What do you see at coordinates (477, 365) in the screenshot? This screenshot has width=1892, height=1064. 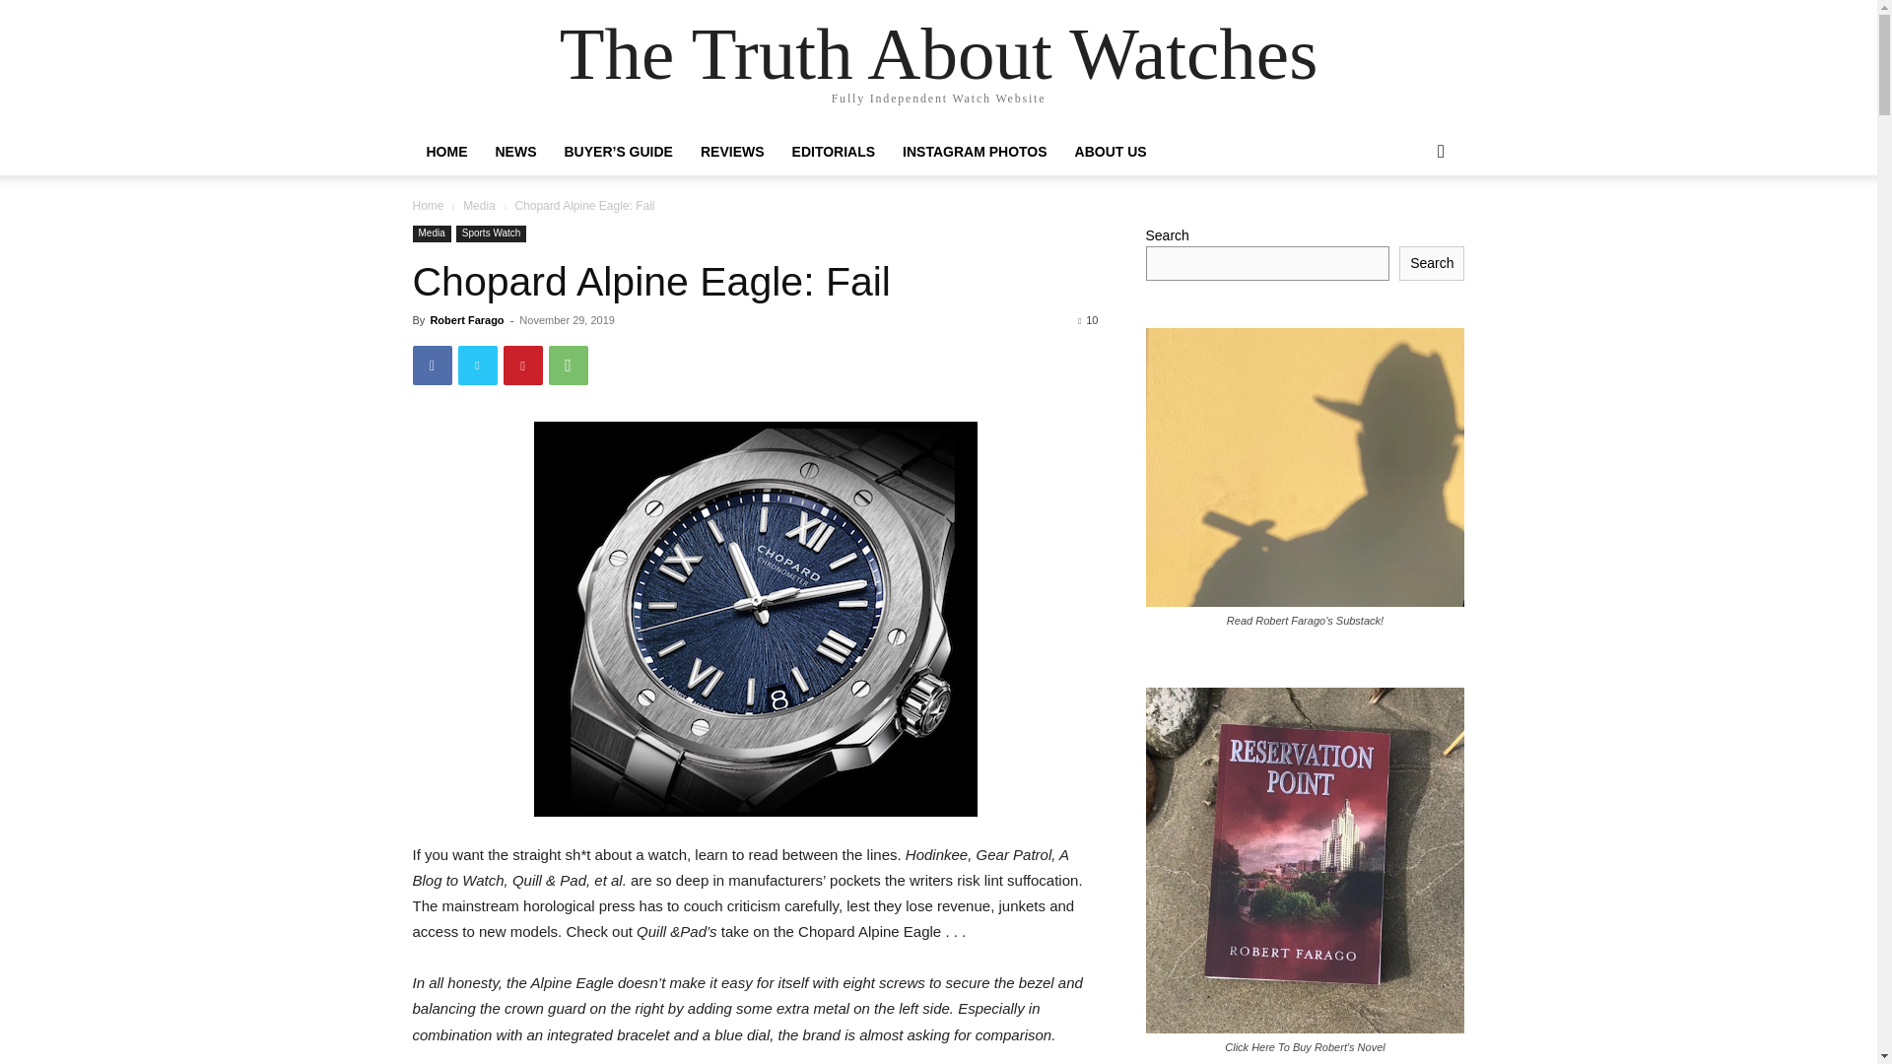 I see `Twitter` at bounding box center [477, 365].